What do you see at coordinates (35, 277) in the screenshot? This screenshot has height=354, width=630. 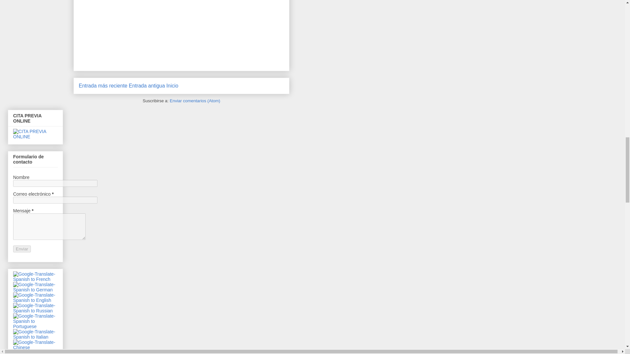 I see `Google-Translate-Spanish to French` at bounding box center [35, 277].